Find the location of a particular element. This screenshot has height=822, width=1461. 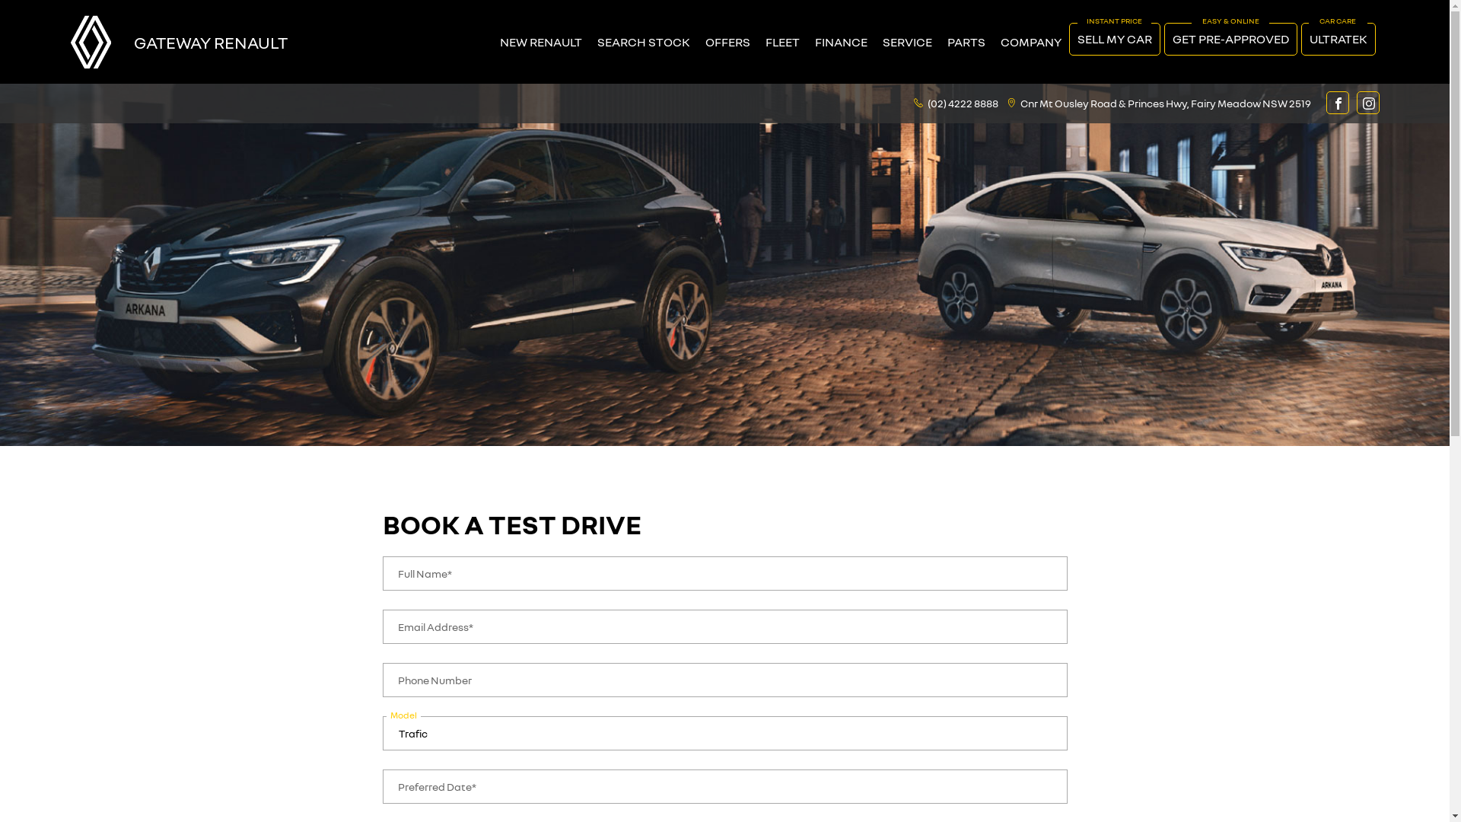

PARTS is located at coordinates (966, 43).